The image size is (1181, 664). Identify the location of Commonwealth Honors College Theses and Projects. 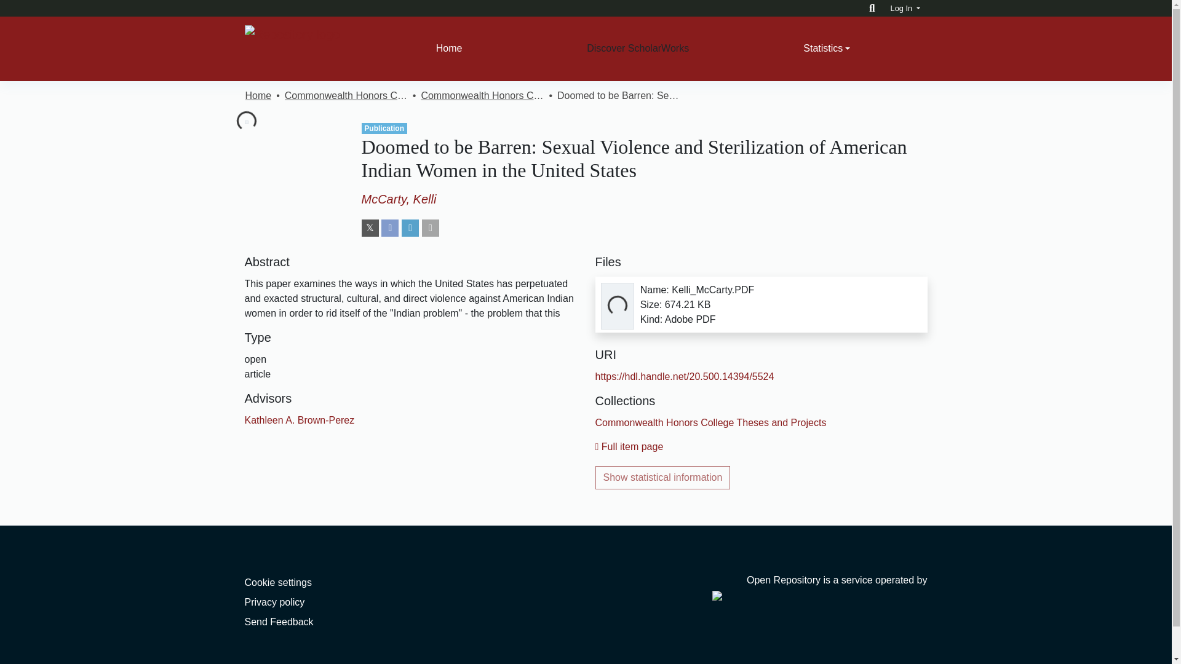
(711, 422).